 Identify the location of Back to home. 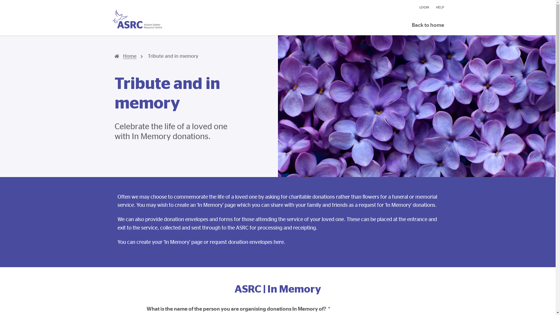
(428, 25).